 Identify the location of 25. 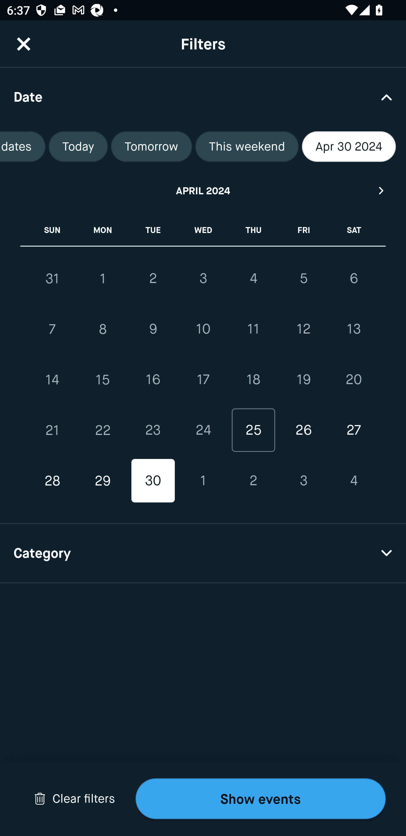
(253, 430).